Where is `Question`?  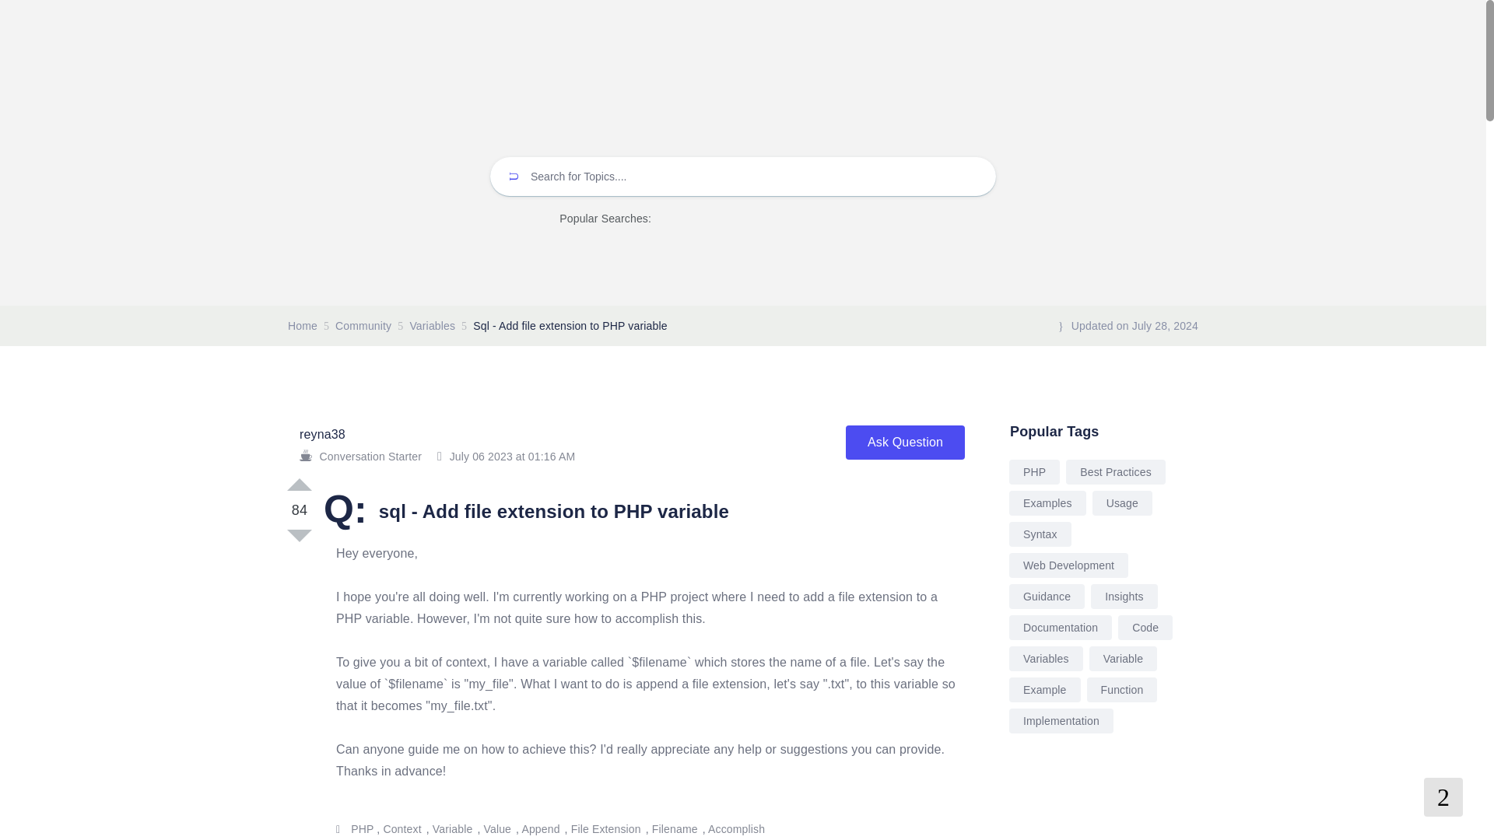
Question is located at coordinates (345, 515).